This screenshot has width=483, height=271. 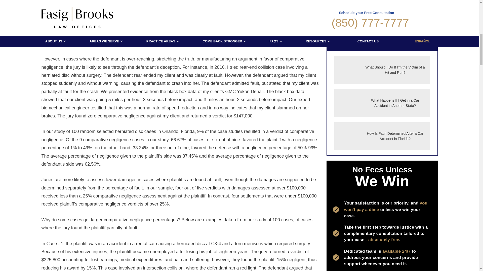 I want to click on SEND MESSAGE, so click(x=382, y=18).